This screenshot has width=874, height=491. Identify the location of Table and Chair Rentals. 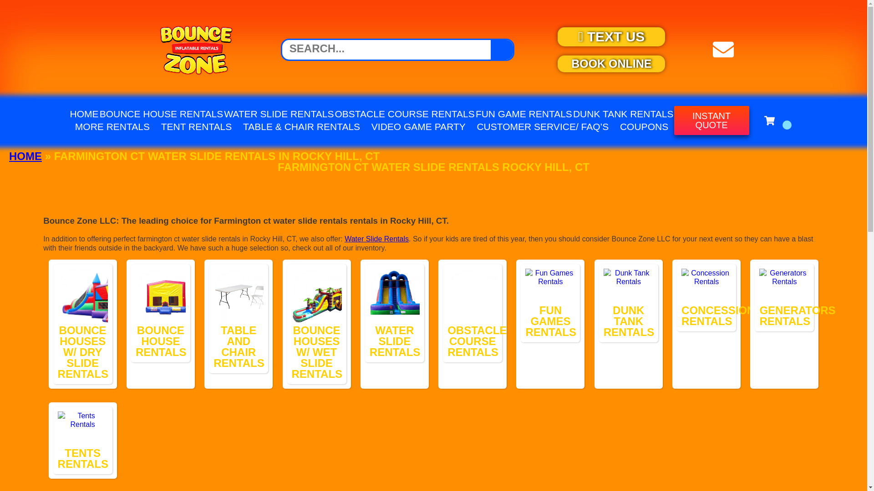
(240, 296).